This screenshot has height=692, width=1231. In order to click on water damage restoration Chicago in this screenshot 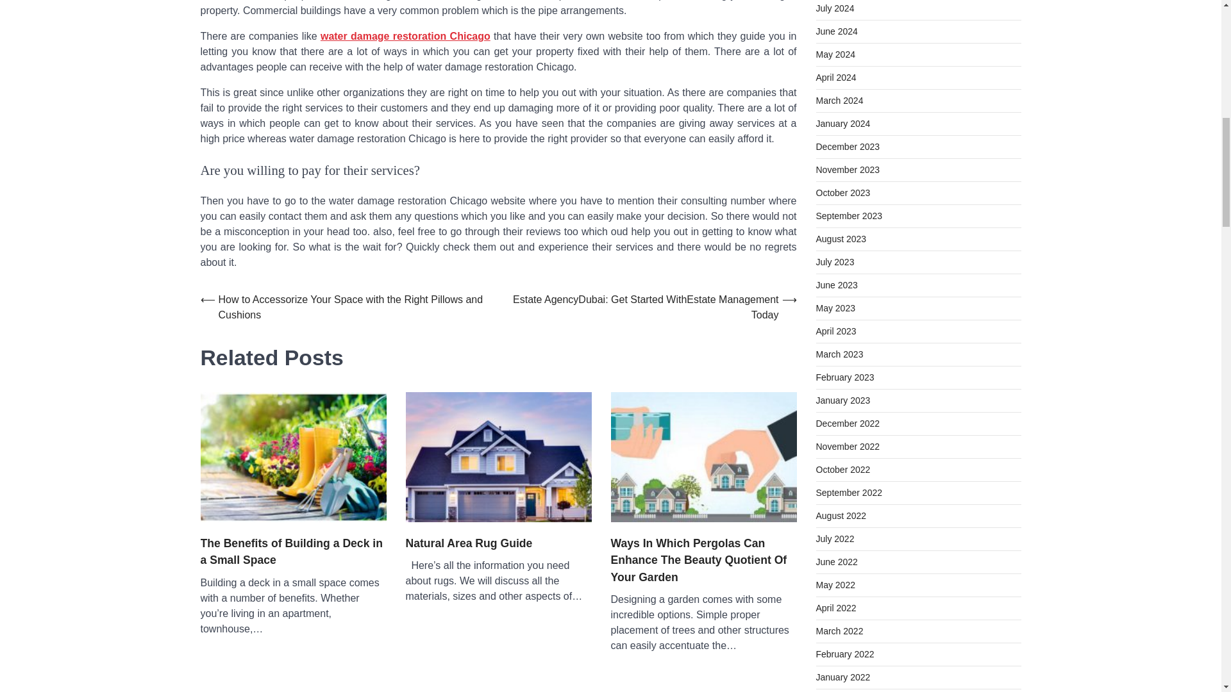, I will do `click(405, 36)`.